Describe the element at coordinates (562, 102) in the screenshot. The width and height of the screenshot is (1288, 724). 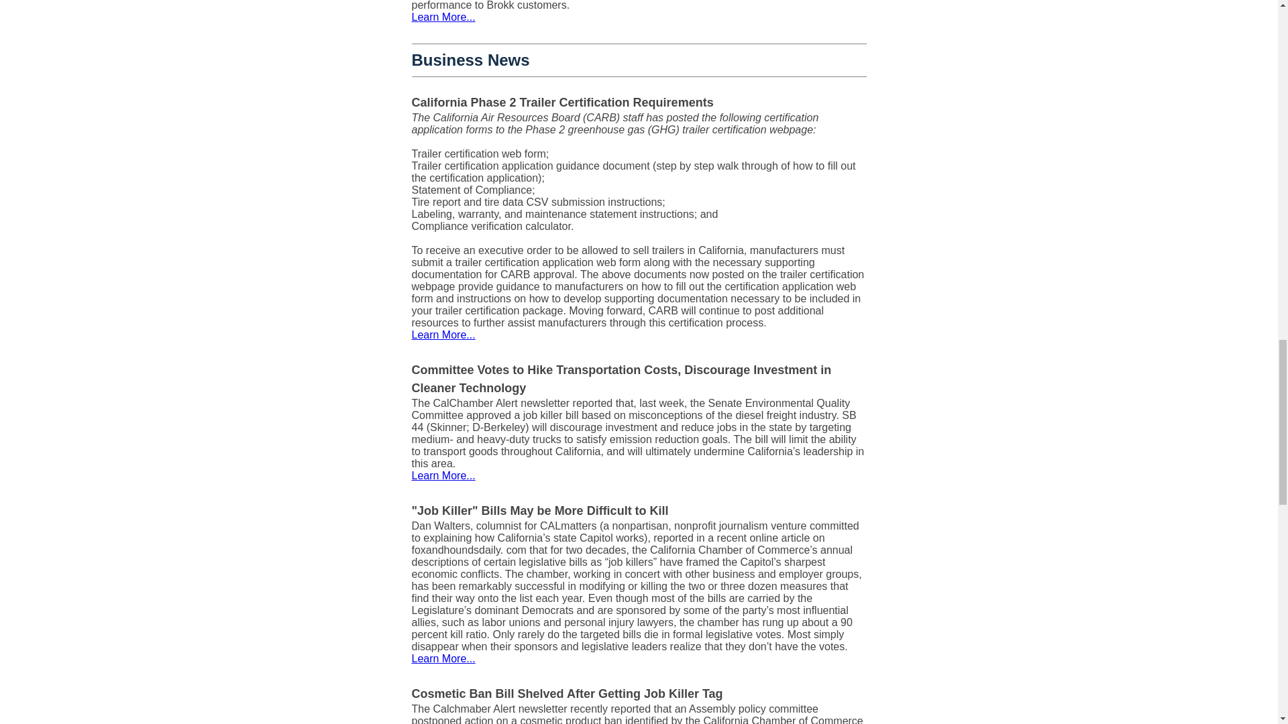
I see `California Phase 2 Trailer Certification Requirements` at that location.